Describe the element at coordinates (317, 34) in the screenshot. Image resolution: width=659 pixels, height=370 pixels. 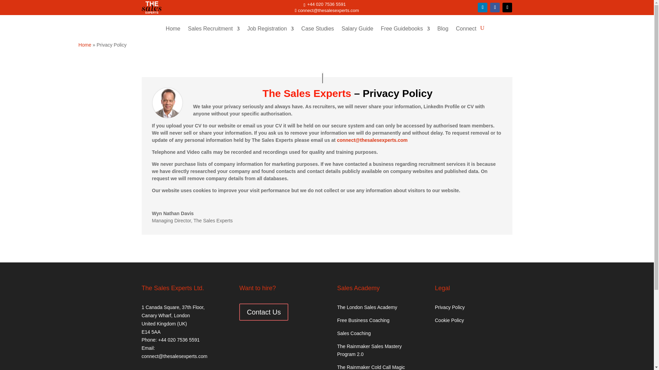
I see `Case Studies` at that location.